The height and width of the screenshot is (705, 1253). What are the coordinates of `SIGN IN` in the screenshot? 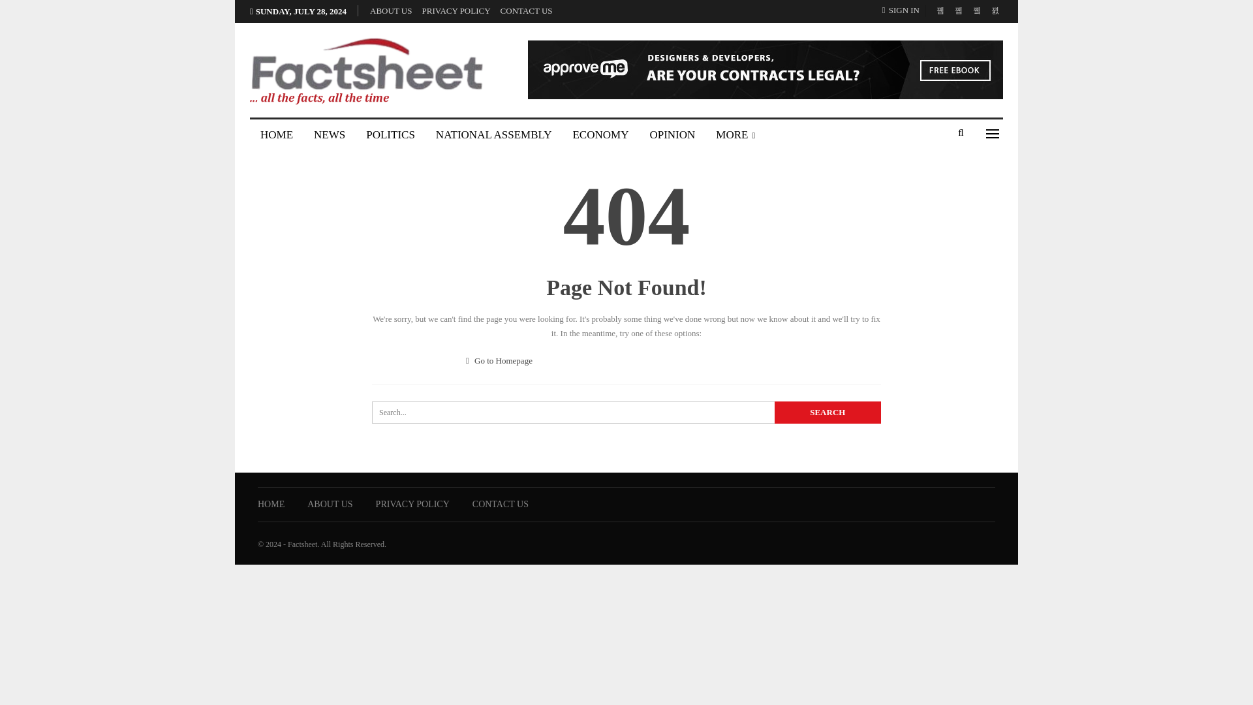 It's located at (903, 10).